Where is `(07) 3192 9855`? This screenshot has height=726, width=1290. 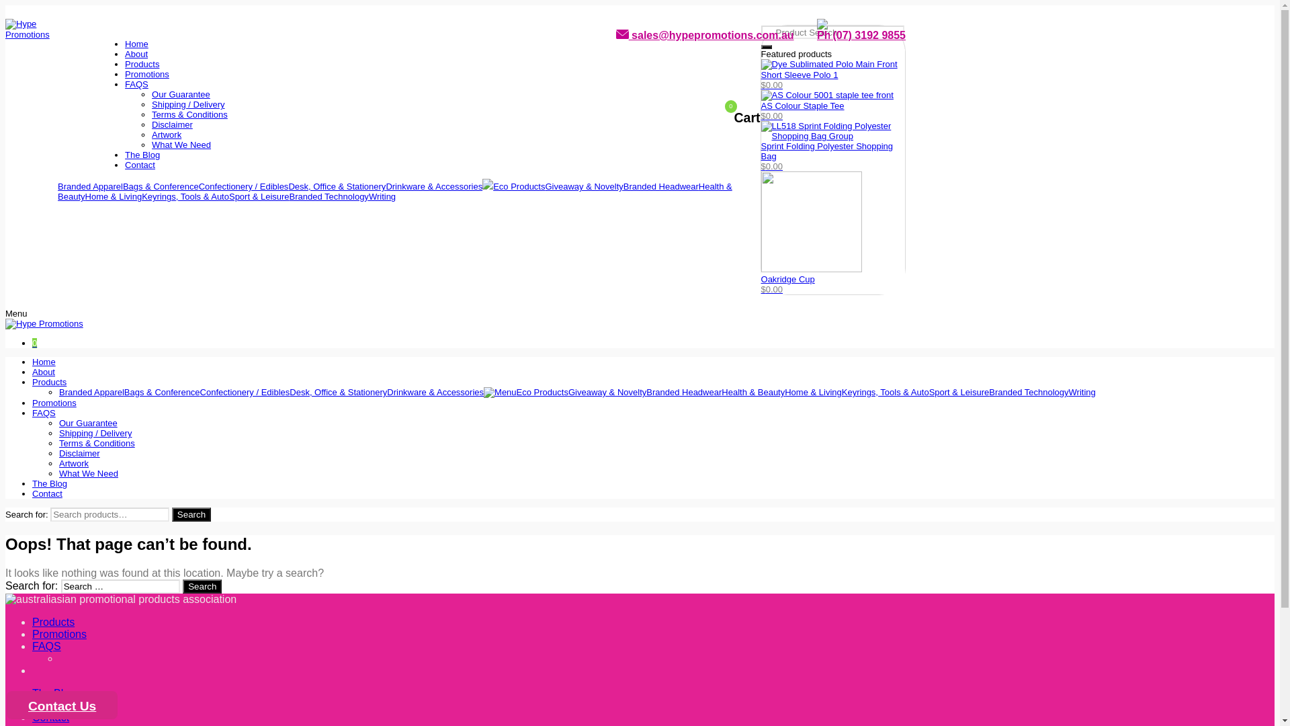
(07) 3192 9855 is located at coordinates (861, 35).